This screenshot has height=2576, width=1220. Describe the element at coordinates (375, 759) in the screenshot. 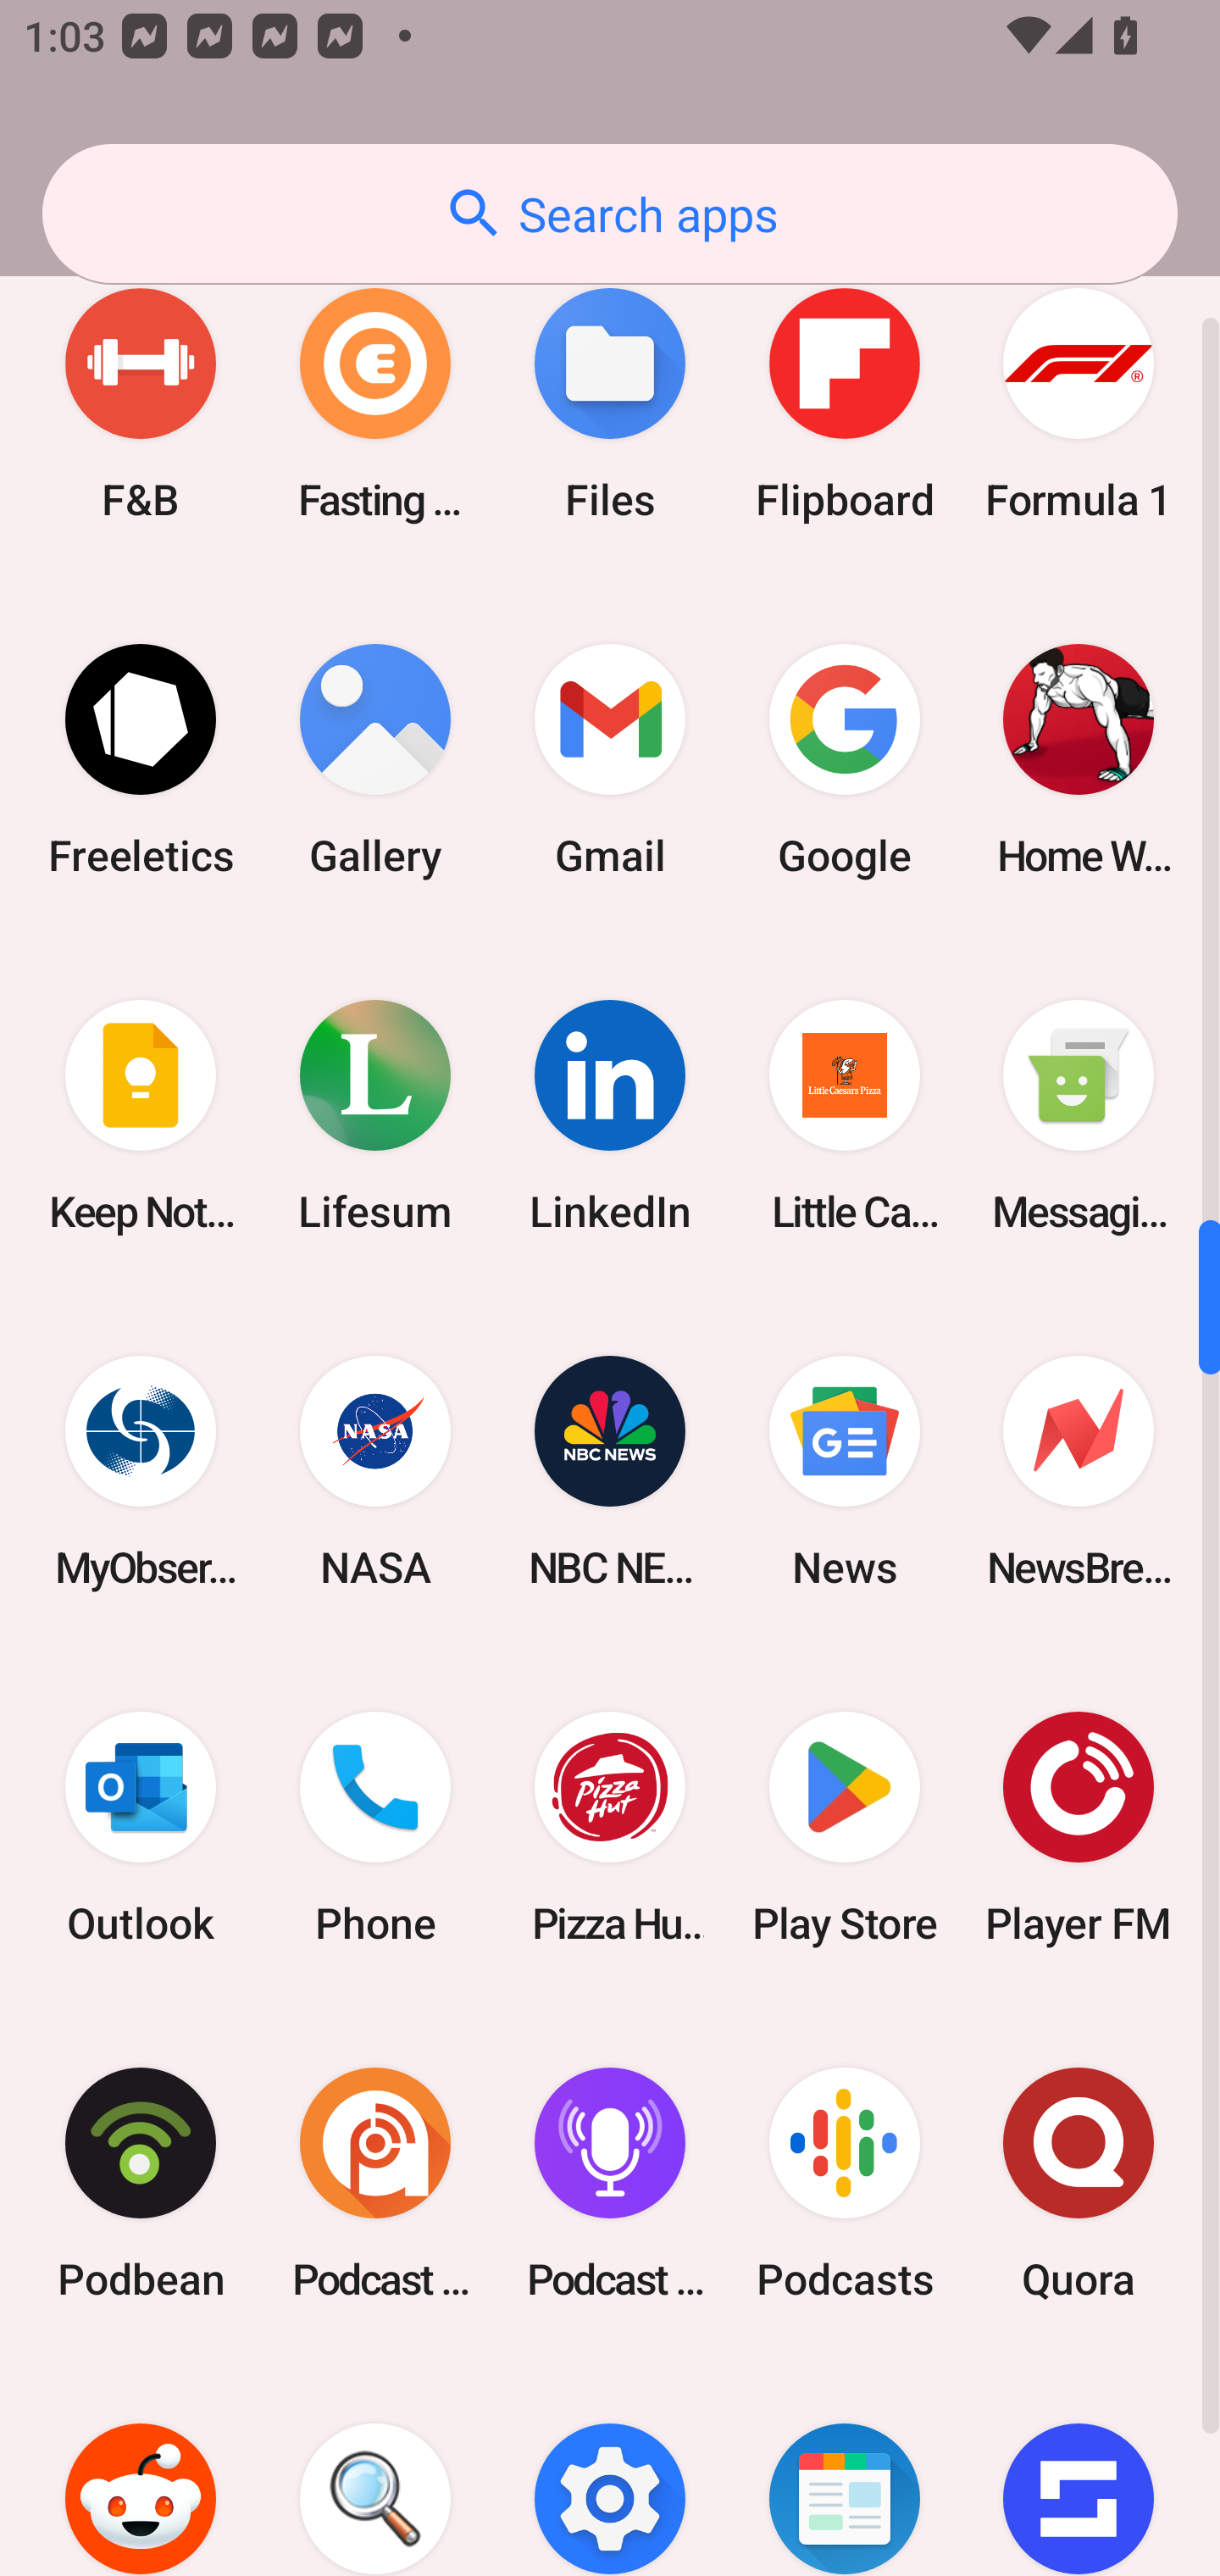

I see `Gallery` at that location.